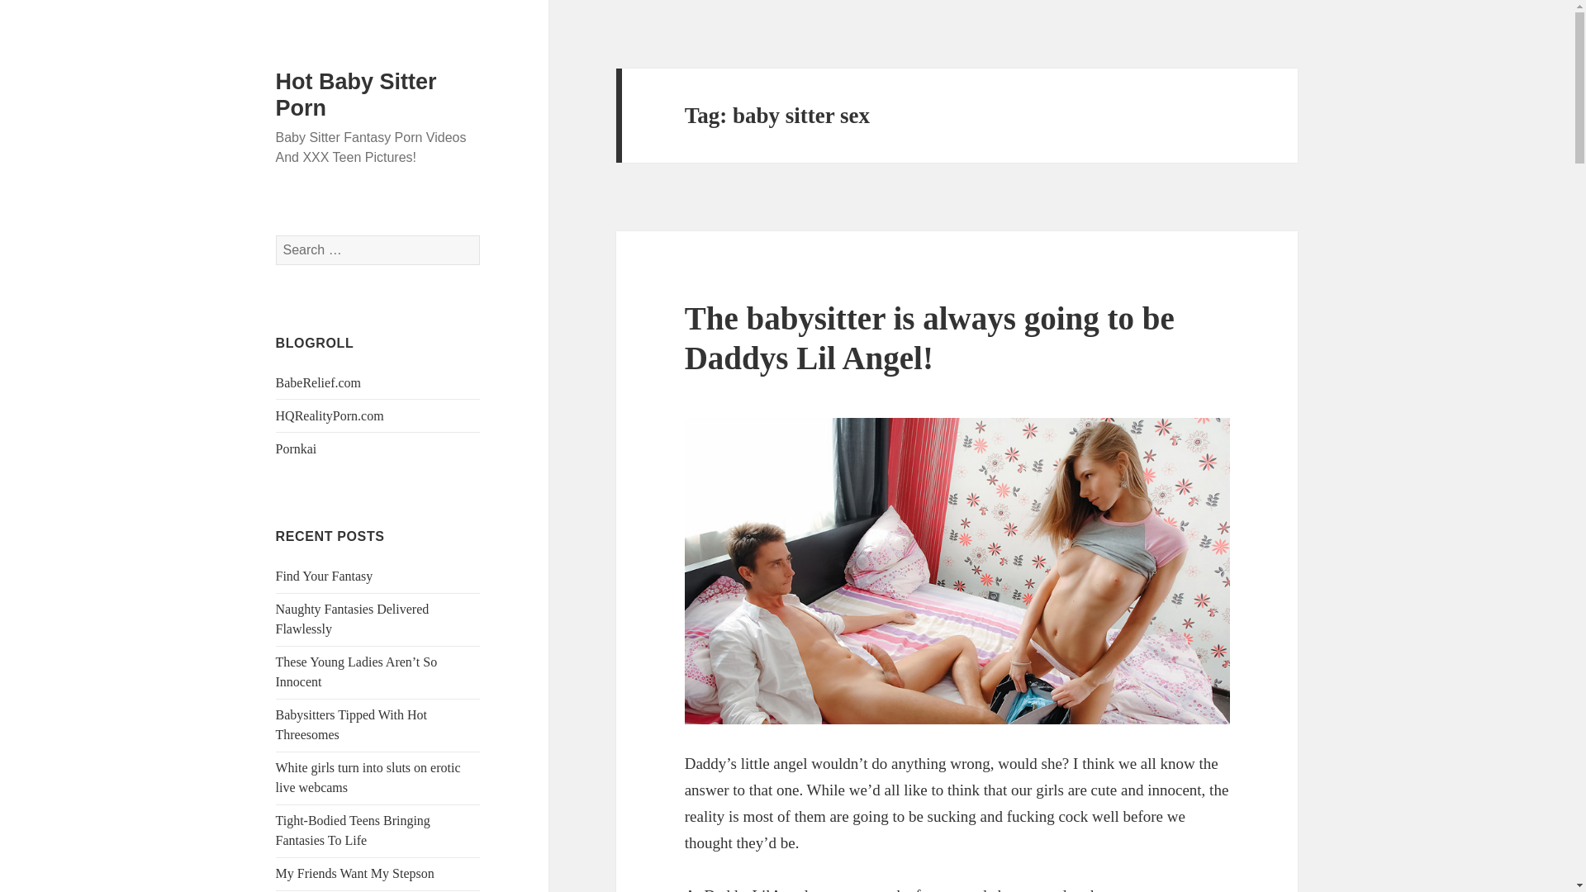  I want to click on My Friends Want My Stepson, so click(355, 872).